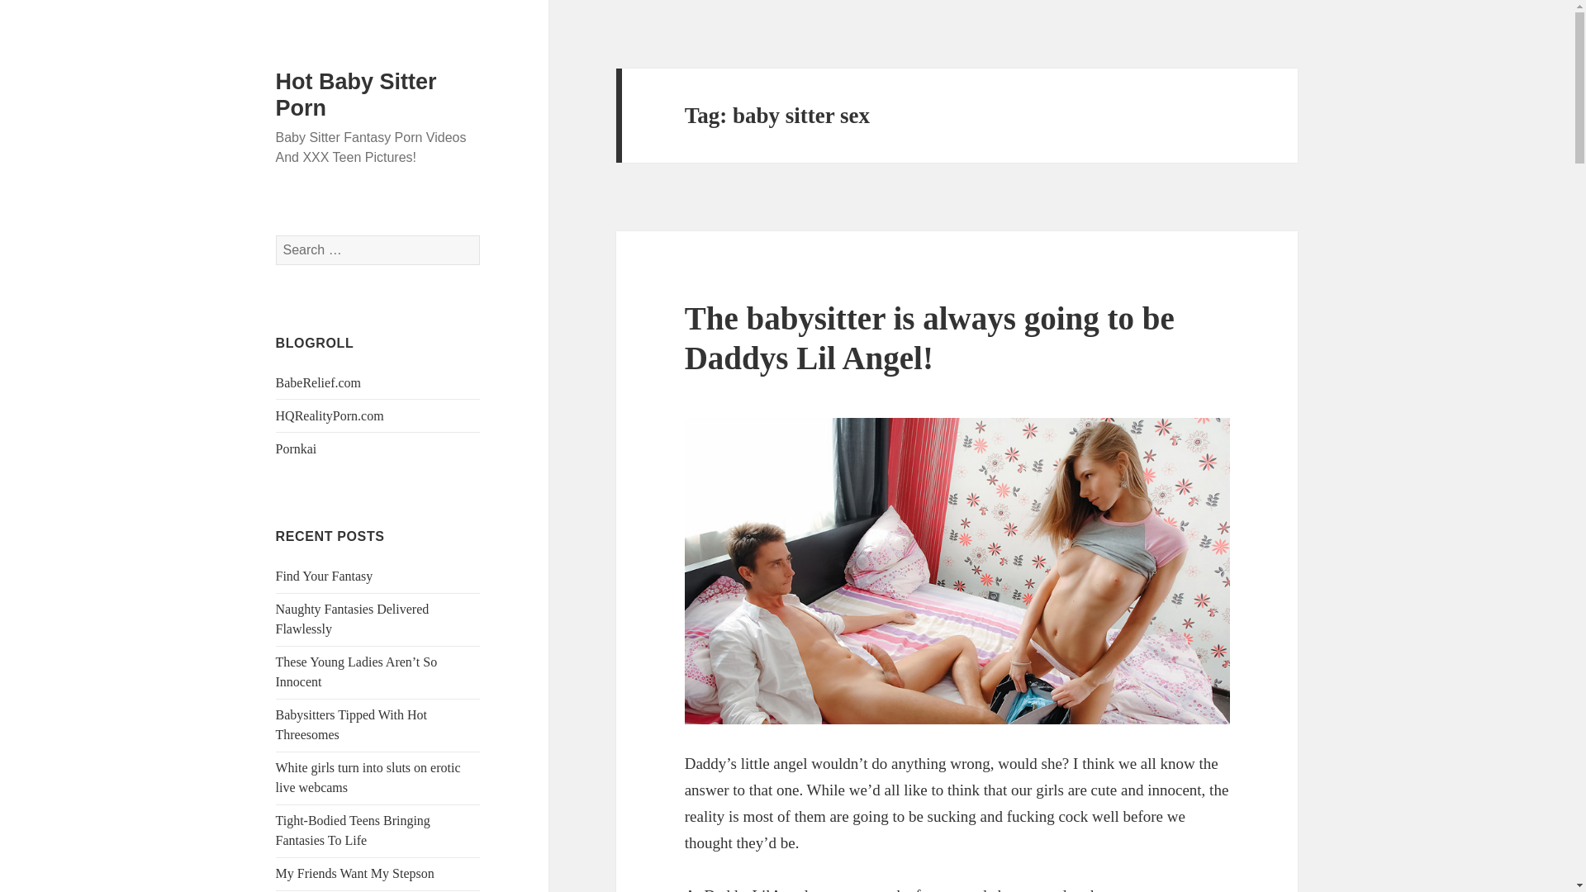  I want to click on My Friends Want My Stepson, so click(355, 872).